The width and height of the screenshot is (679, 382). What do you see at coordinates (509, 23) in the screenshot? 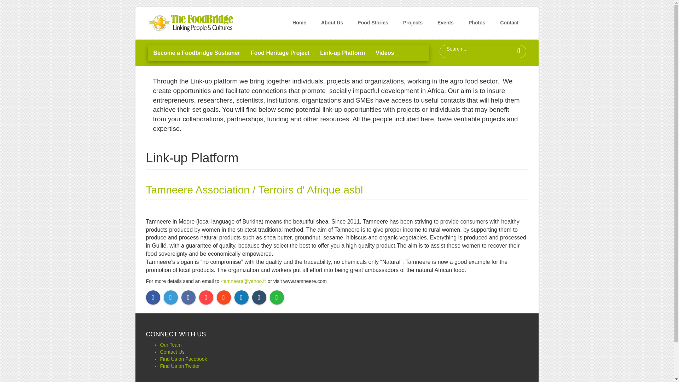
I see `Contact` at bounding box center [509, 23].